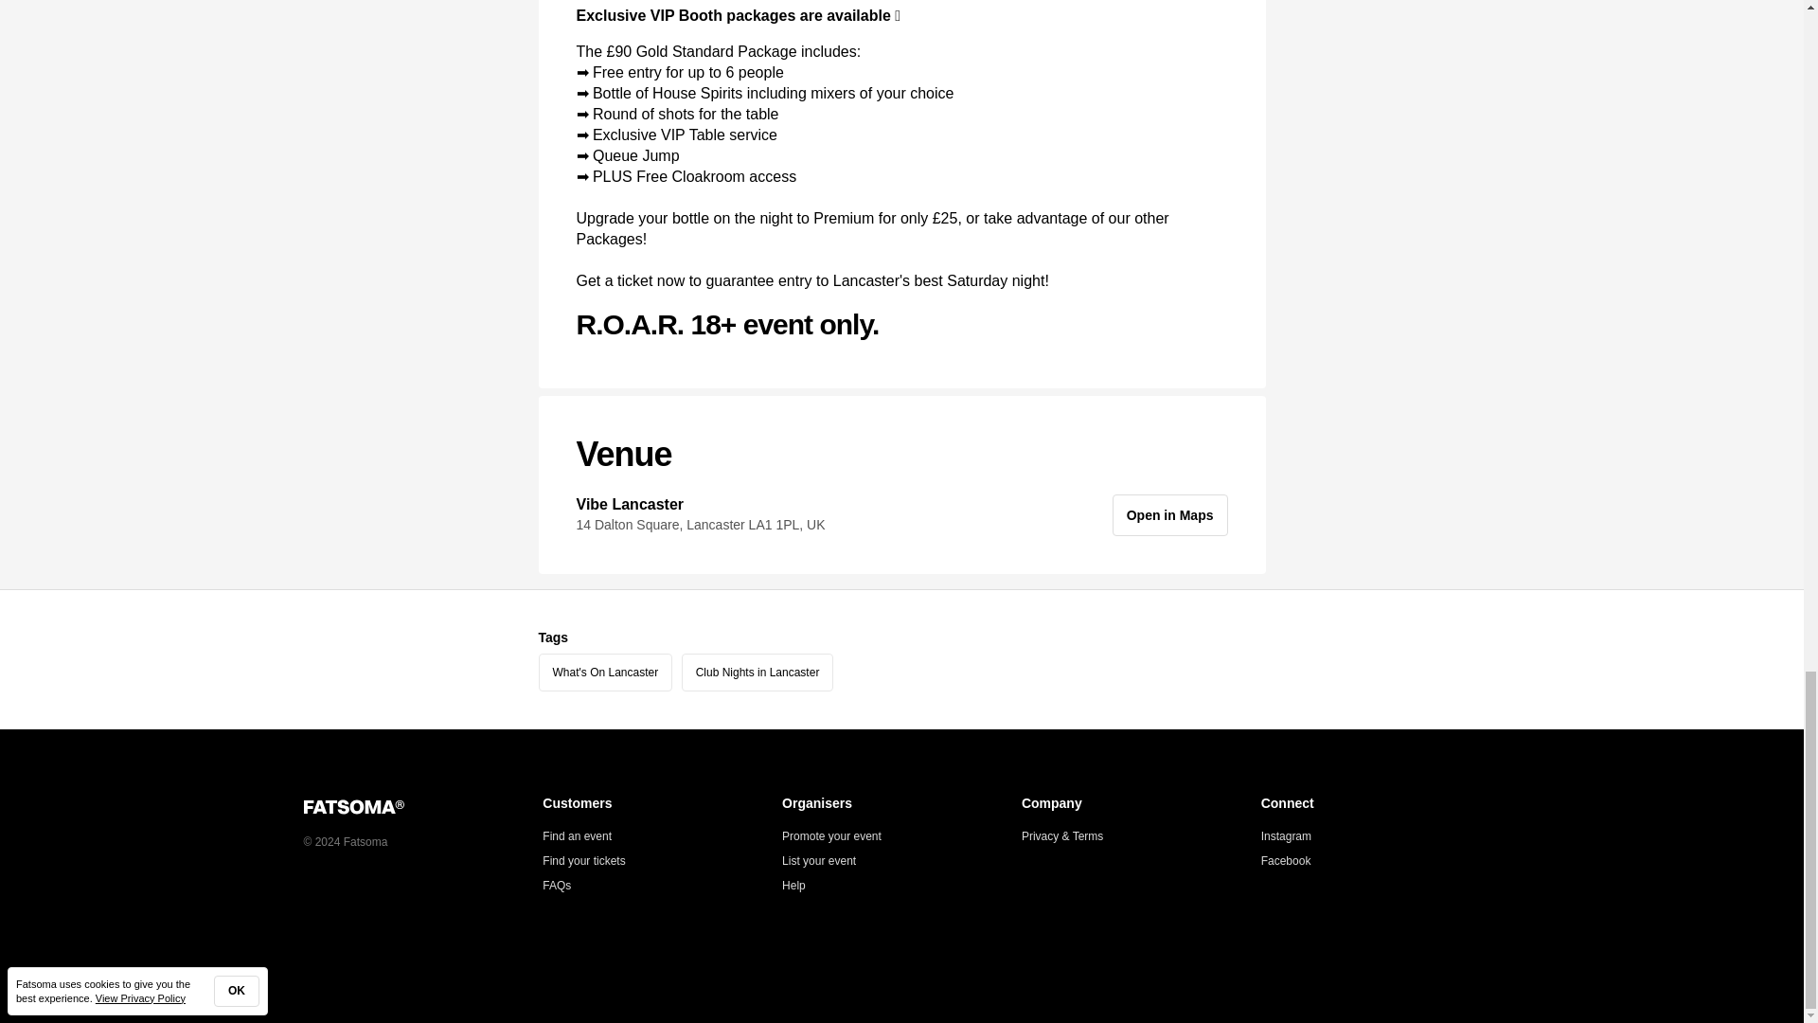 The image size is (1818, 1023). Describe the element at coordinates (576, 835) in the screenshot. I see `Find an event` at that location.